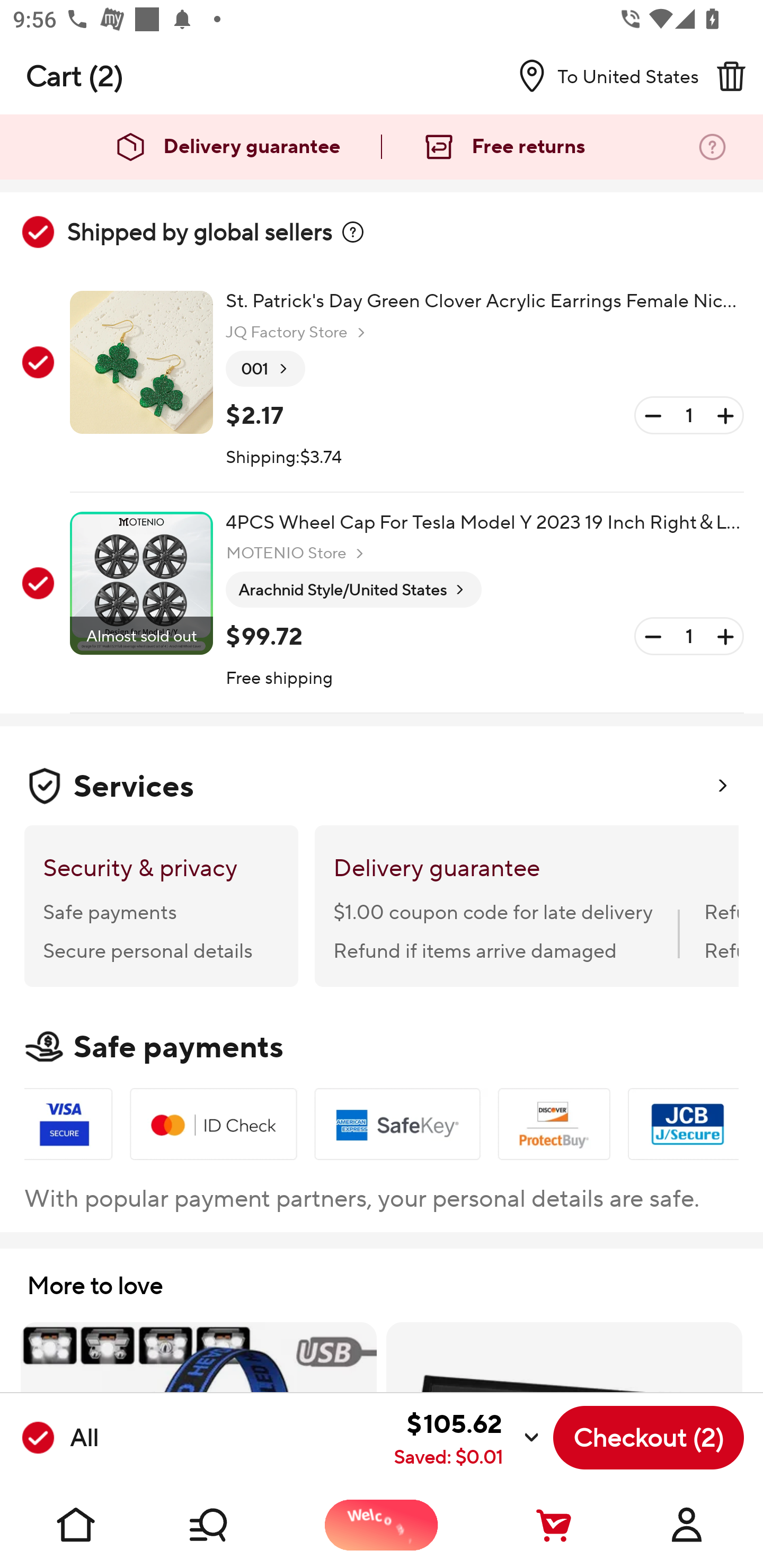 Image resolution: width=763 pixels, height=1568 pixels. What do you see at coordinates (353, 590) in the screenshot?
I see `Arachnid Style/United States` at bounding box center [353, 590].